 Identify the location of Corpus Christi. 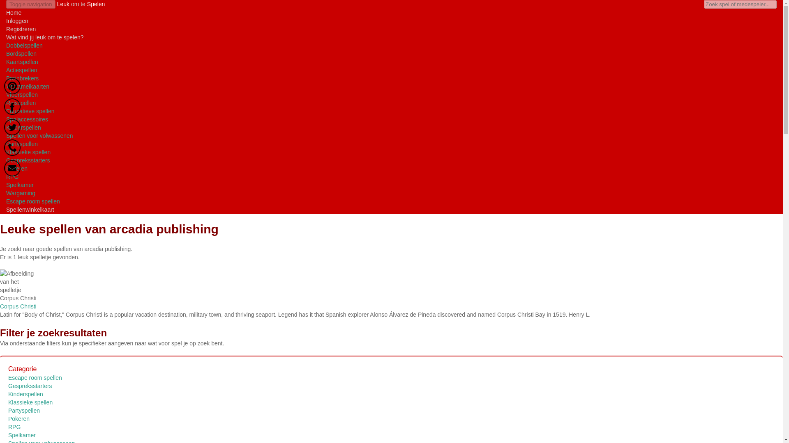
(18, 306).